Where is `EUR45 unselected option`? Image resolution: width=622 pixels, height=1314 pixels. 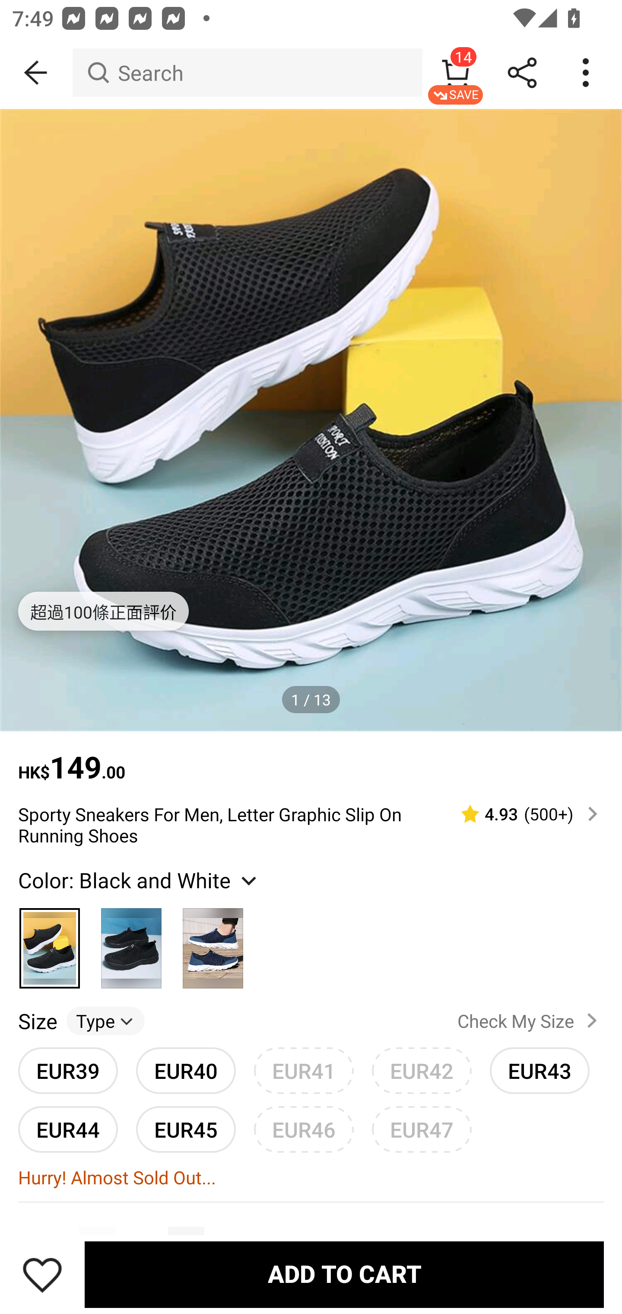 EUR45 unselected option is located at coordinates (186, 1129).